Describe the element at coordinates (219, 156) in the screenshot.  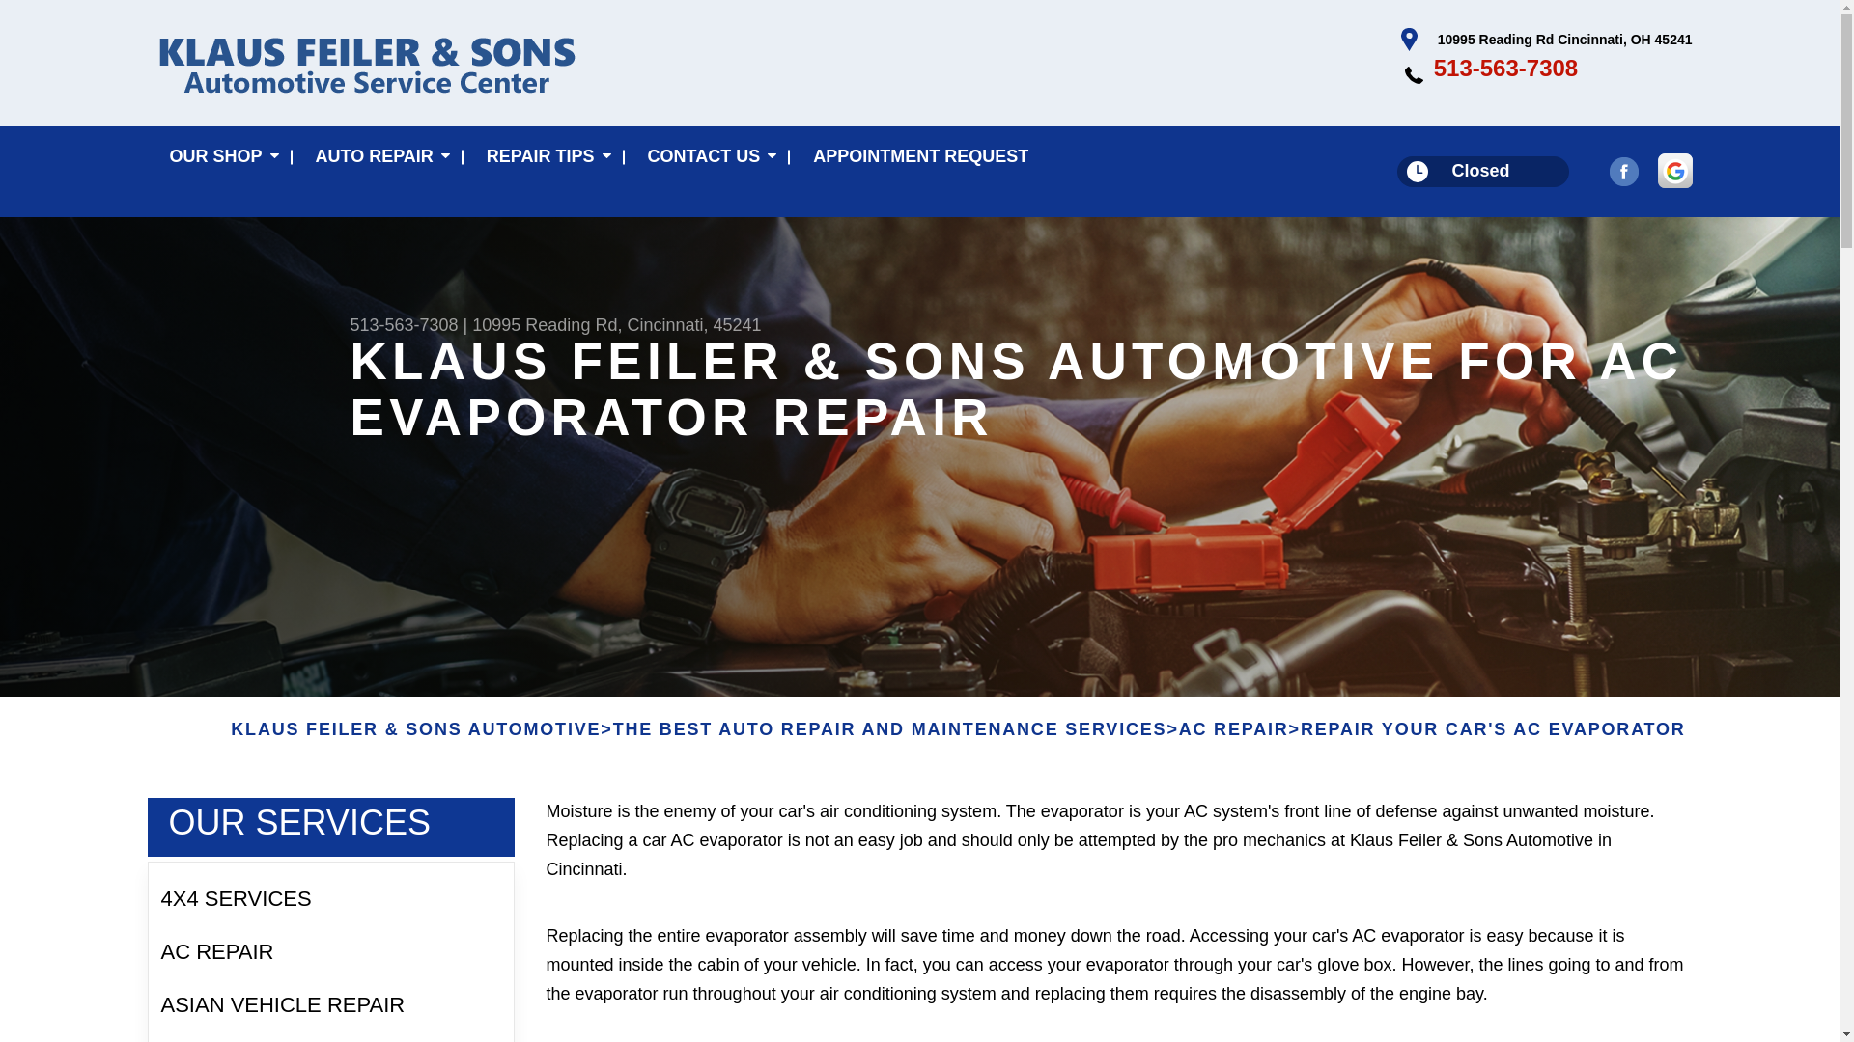
I see `OUR SHOP` at that location.